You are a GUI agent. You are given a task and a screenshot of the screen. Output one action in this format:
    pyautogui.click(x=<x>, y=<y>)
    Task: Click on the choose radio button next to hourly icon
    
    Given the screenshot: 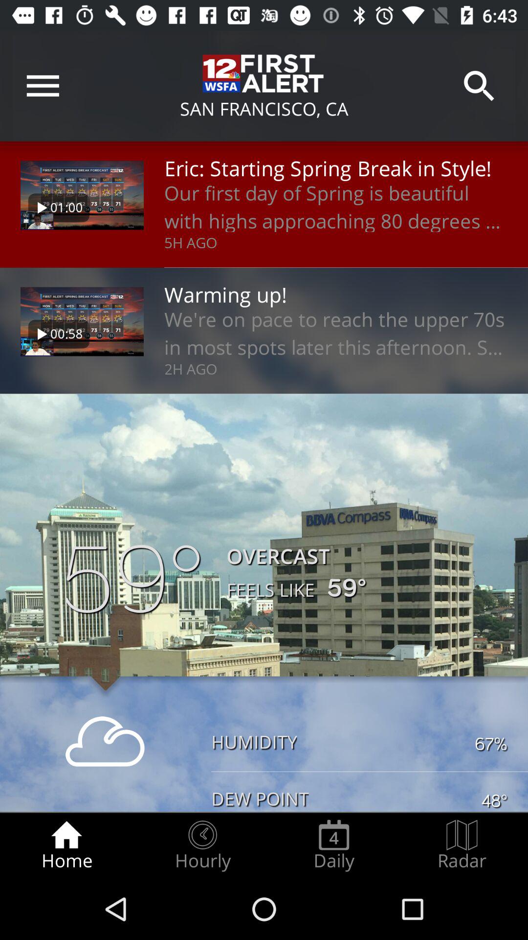 What is the action you would take?
    pyautogui.click(x=334, y=845)
    